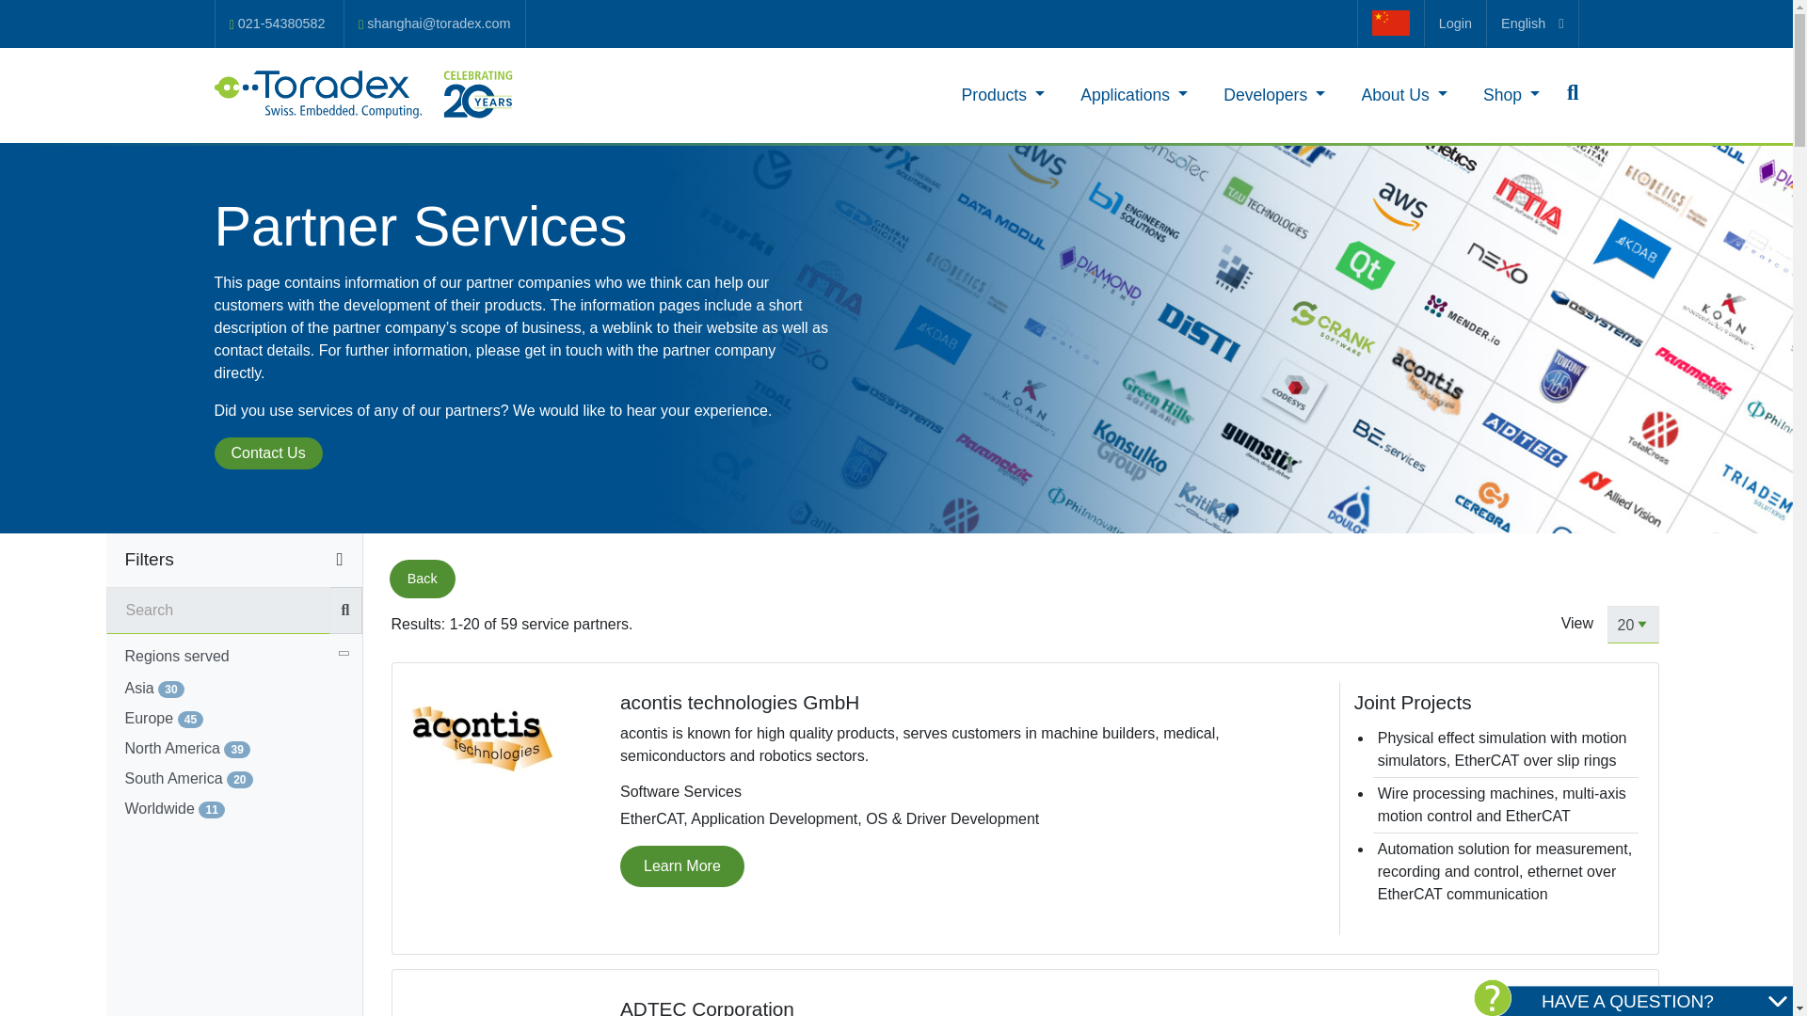 This screenshot has height=1016, width=1807. What do you see at coordinates (1532, 23) in the screenshot?
I see `English` at bounding box center [1532, 23].